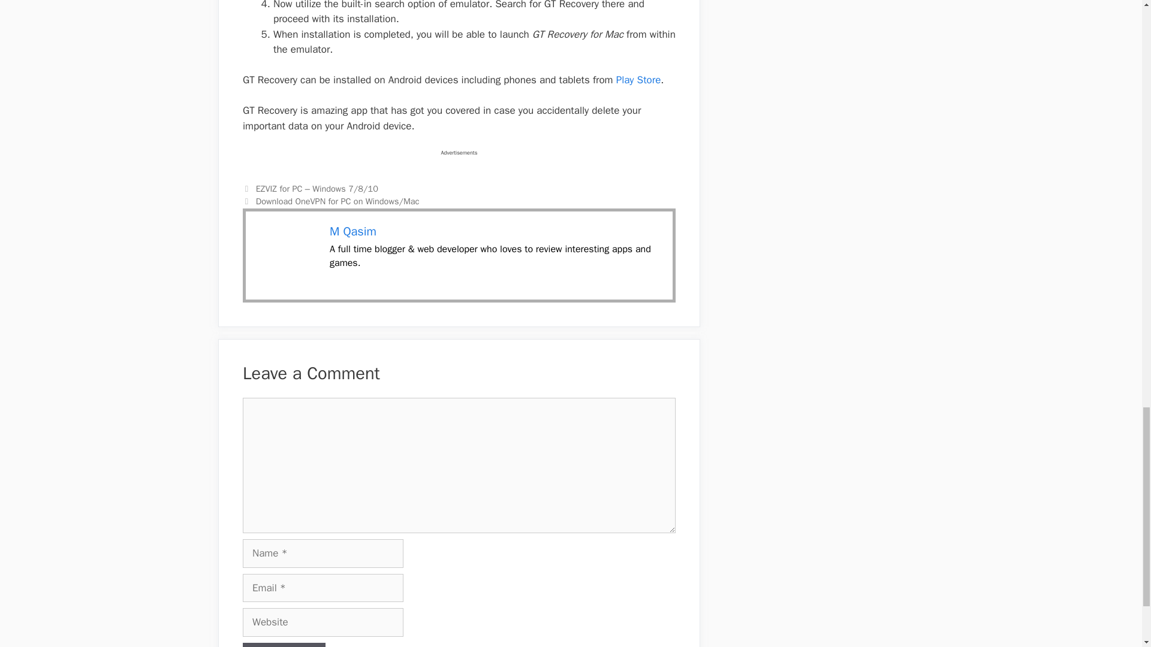  Describe the element at coordinates (311, 188) in the screenshot. I see `Previous` at that location.